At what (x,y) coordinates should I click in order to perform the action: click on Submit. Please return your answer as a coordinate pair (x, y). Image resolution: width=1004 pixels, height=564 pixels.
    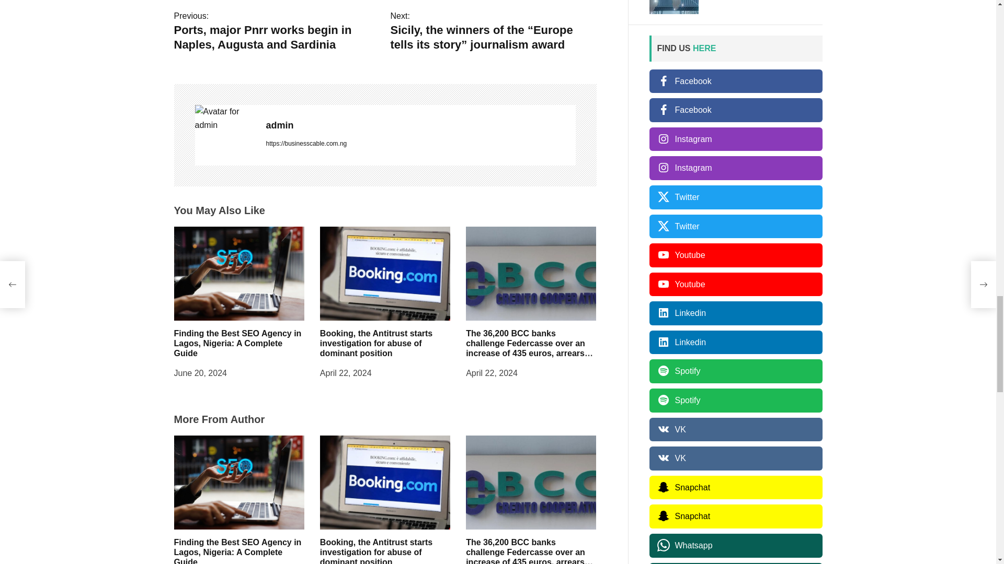
    Looking at the image, I should click on (572, 555).